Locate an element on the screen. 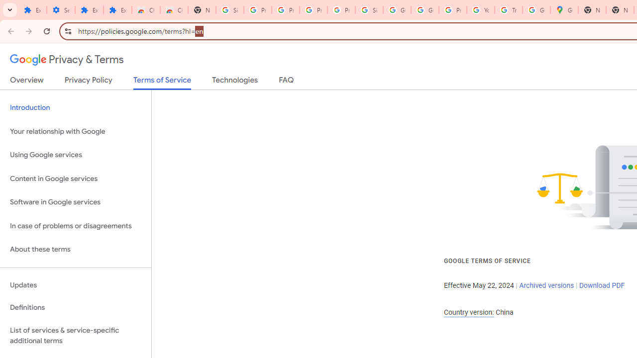 This screenshot has height=358, width=637. New Tab is located at coordinates (592, 10).